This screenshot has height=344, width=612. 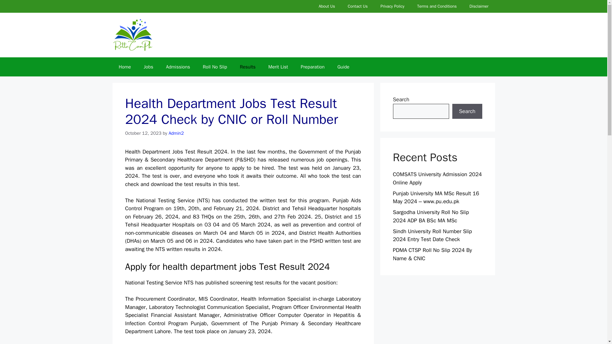 What do you see at coordinates (327, 6) in the screenshot?
I see `About Us` at bounding box center [327, 6].